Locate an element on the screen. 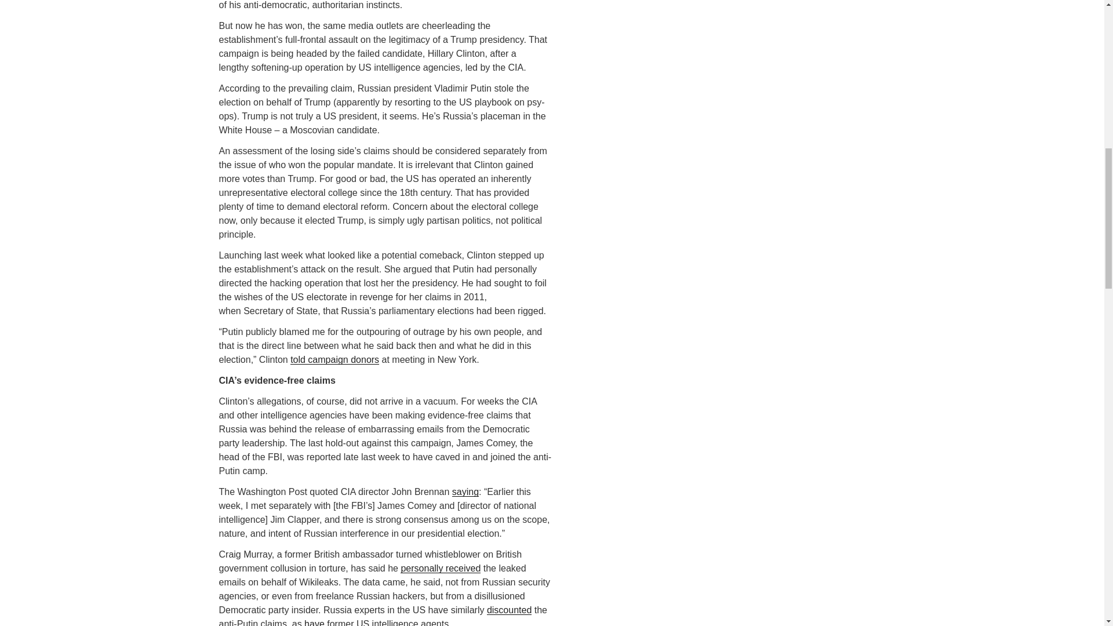  personally received is located at coordinates (441, 568).